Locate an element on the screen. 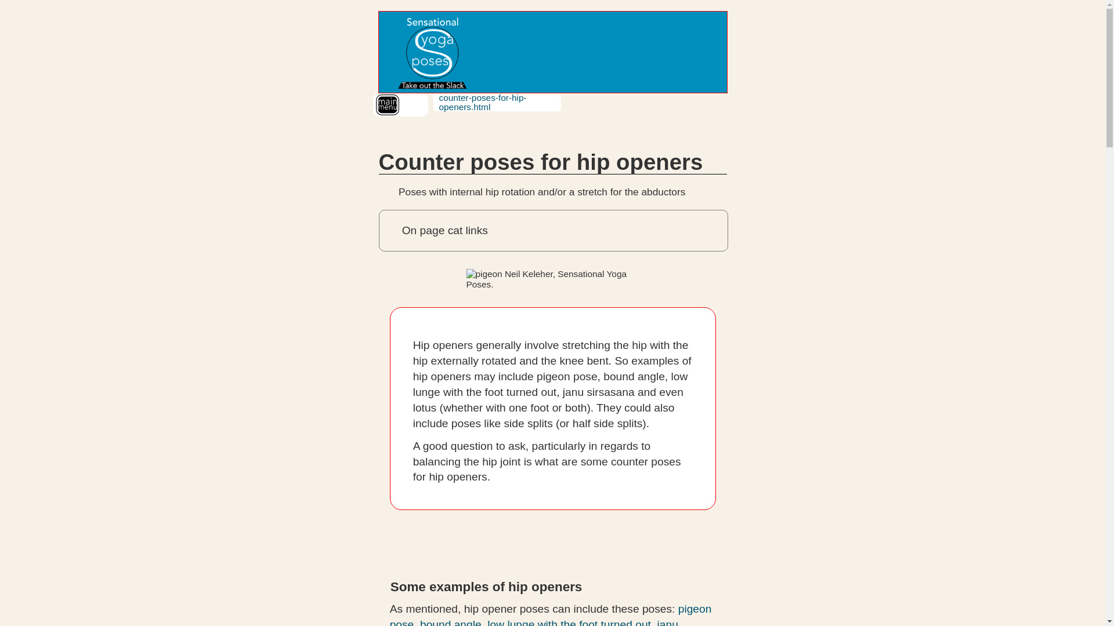 The width and height of the screenshot is (1114, 626). bound angle is located at coordinates (450, 623).